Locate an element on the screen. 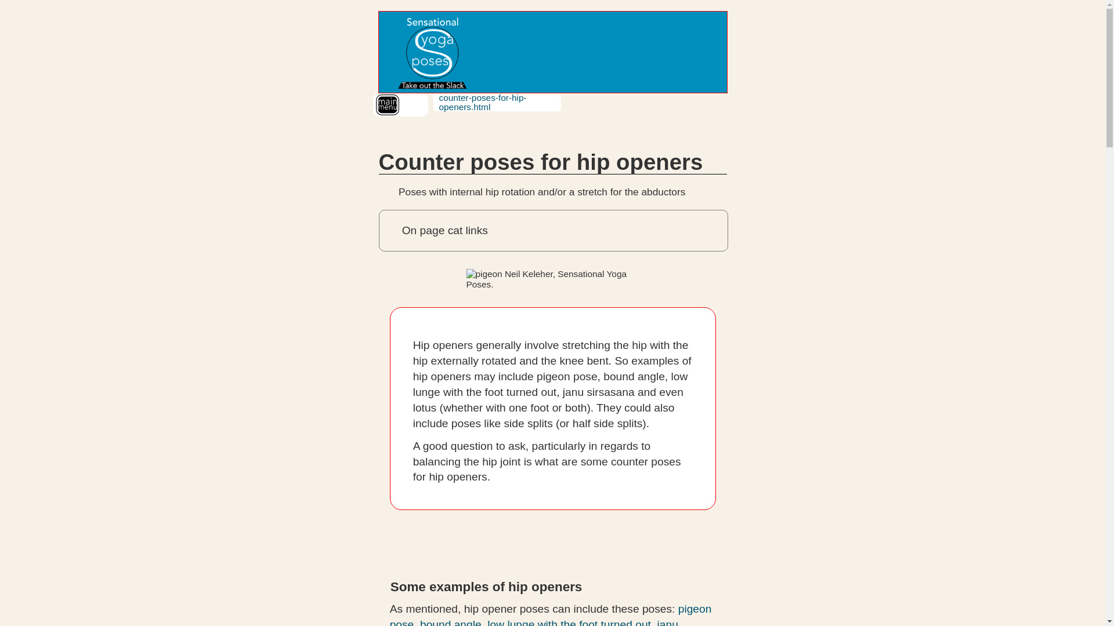 The width and height of the screenshot is (1114, 626). bound angle is located at coordinates (450, 623).